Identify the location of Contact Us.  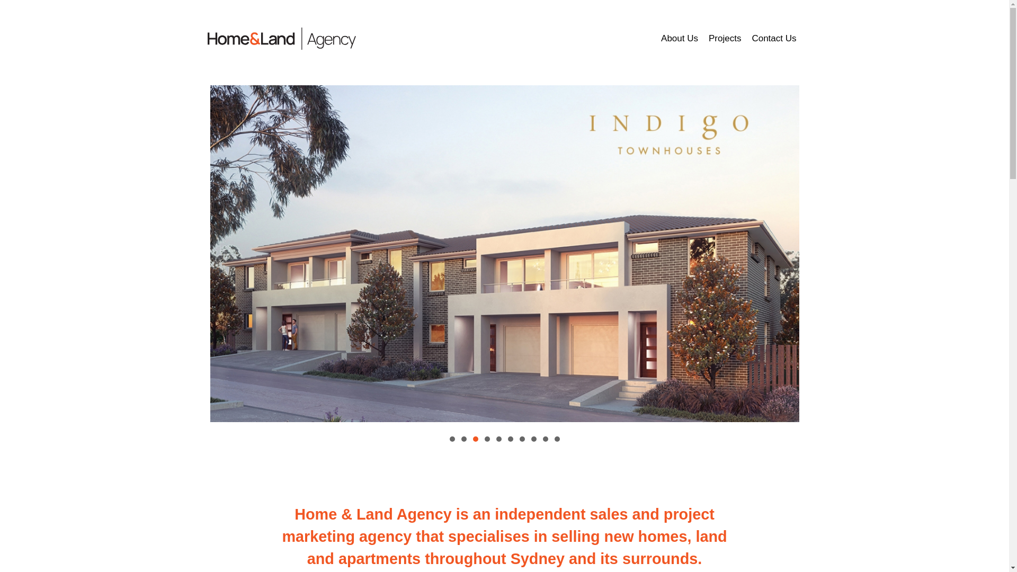
(774, 39).